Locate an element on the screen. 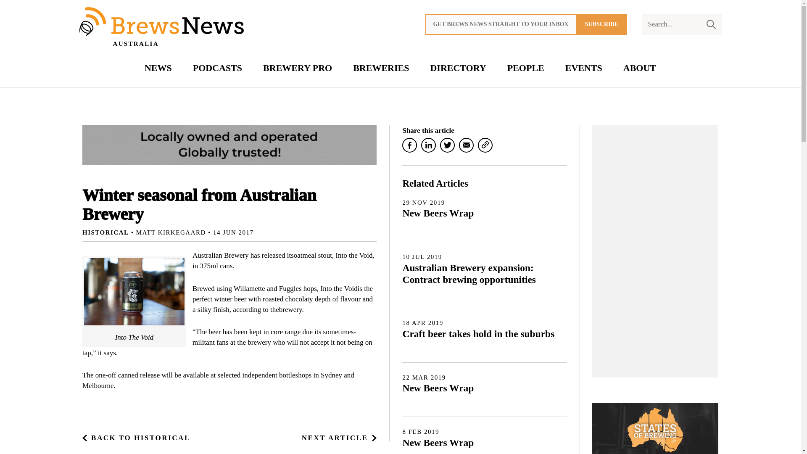 The width and height of the screenshot is (807, 454). SEARCH is located at coordinates (711, 24).